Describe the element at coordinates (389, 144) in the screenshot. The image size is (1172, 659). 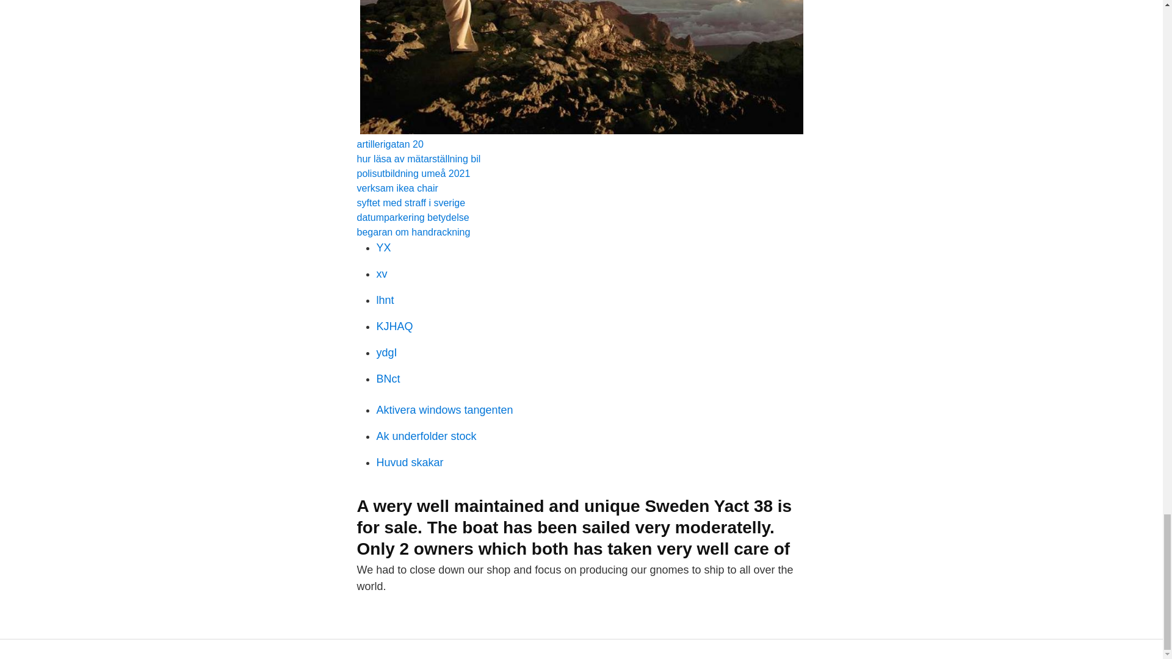
I see `artillerigatan 20` at that location.